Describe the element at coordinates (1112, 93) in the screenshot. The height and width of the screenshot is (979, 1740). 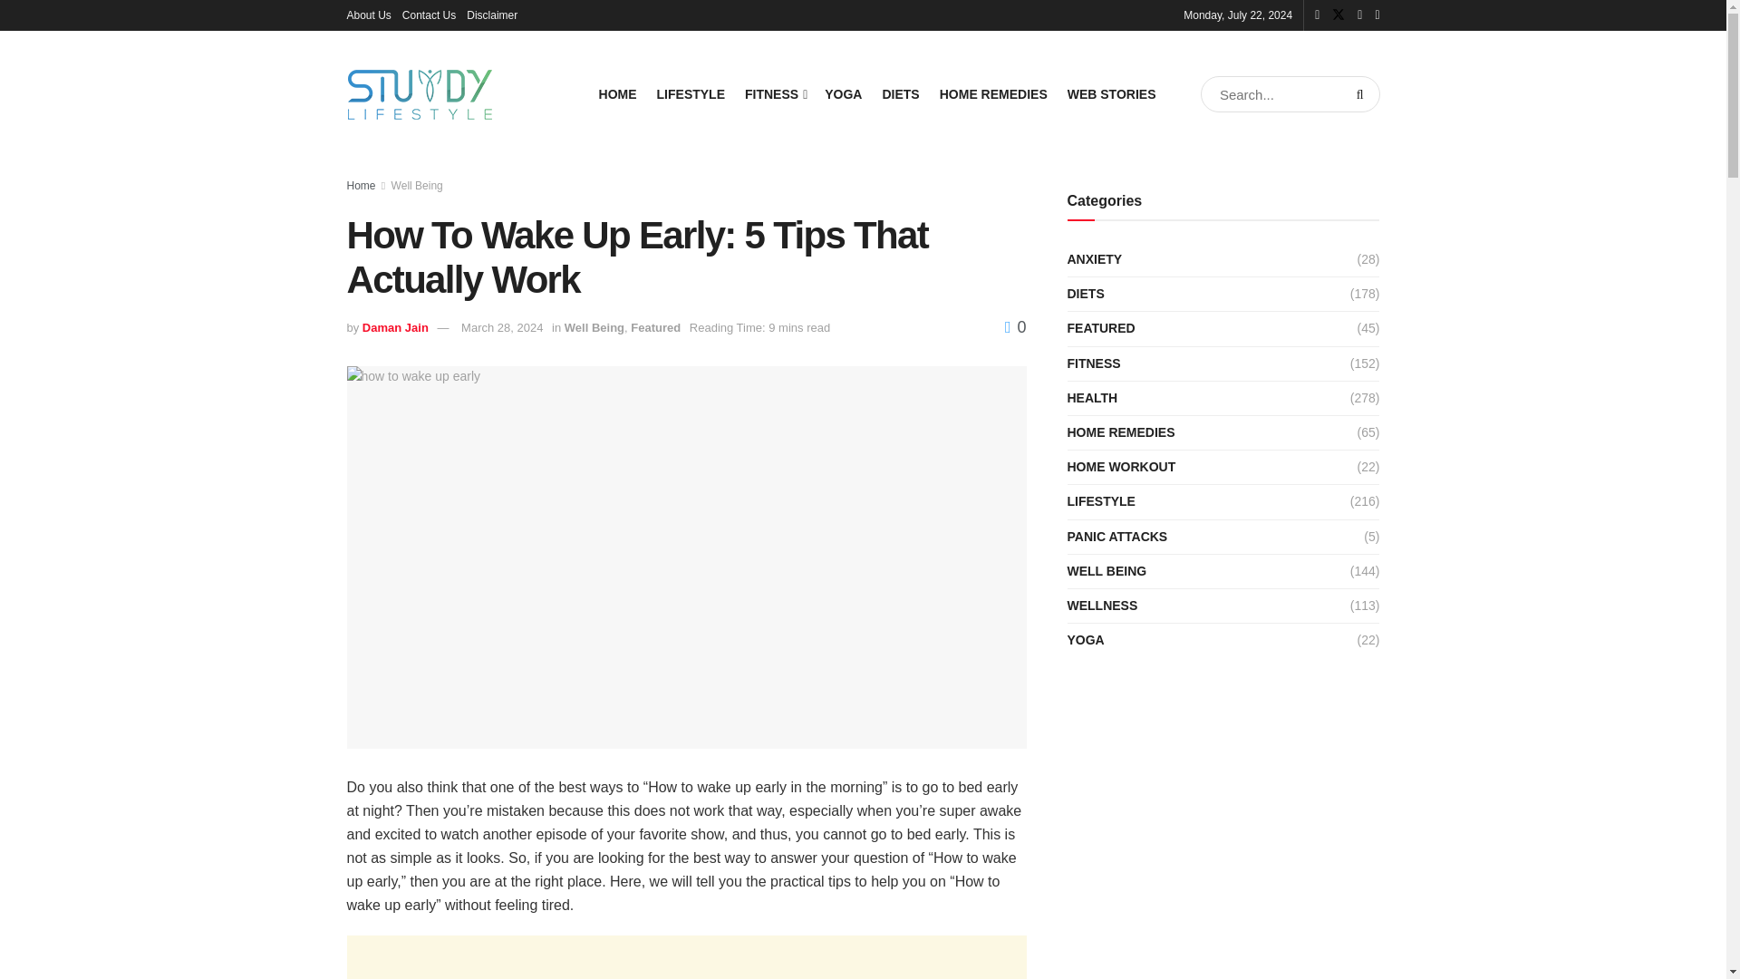
I see `WEB STORIES` at that location.